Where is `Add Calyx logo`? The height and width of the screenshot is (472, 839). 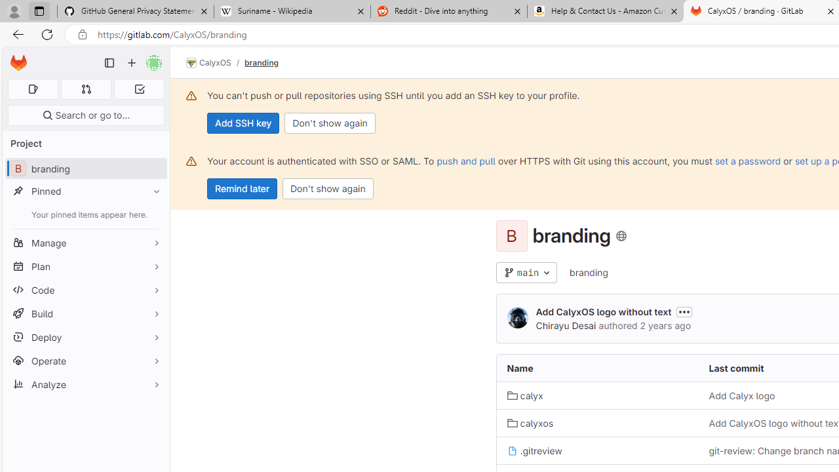
Add Calyx logo is located at coordinates (742, 396).